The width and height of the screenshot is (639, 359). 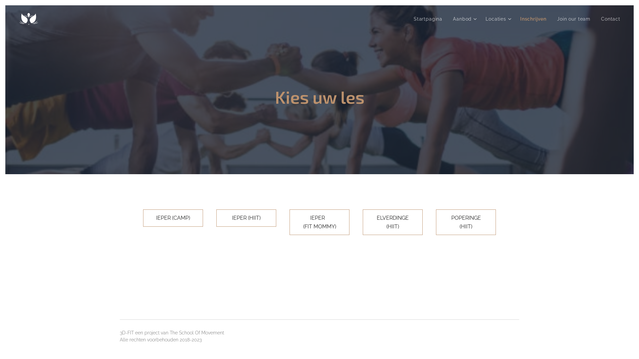 I want to click on        IEPER            (FIT MOMMY) , so click(x=319, y=222).